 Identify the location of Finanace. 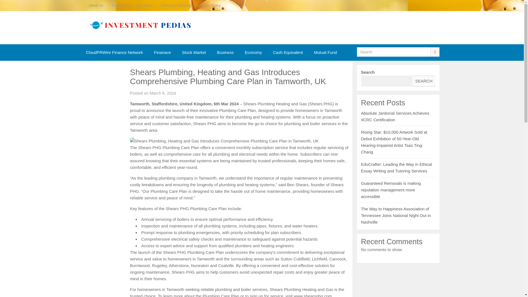
(162, 52).